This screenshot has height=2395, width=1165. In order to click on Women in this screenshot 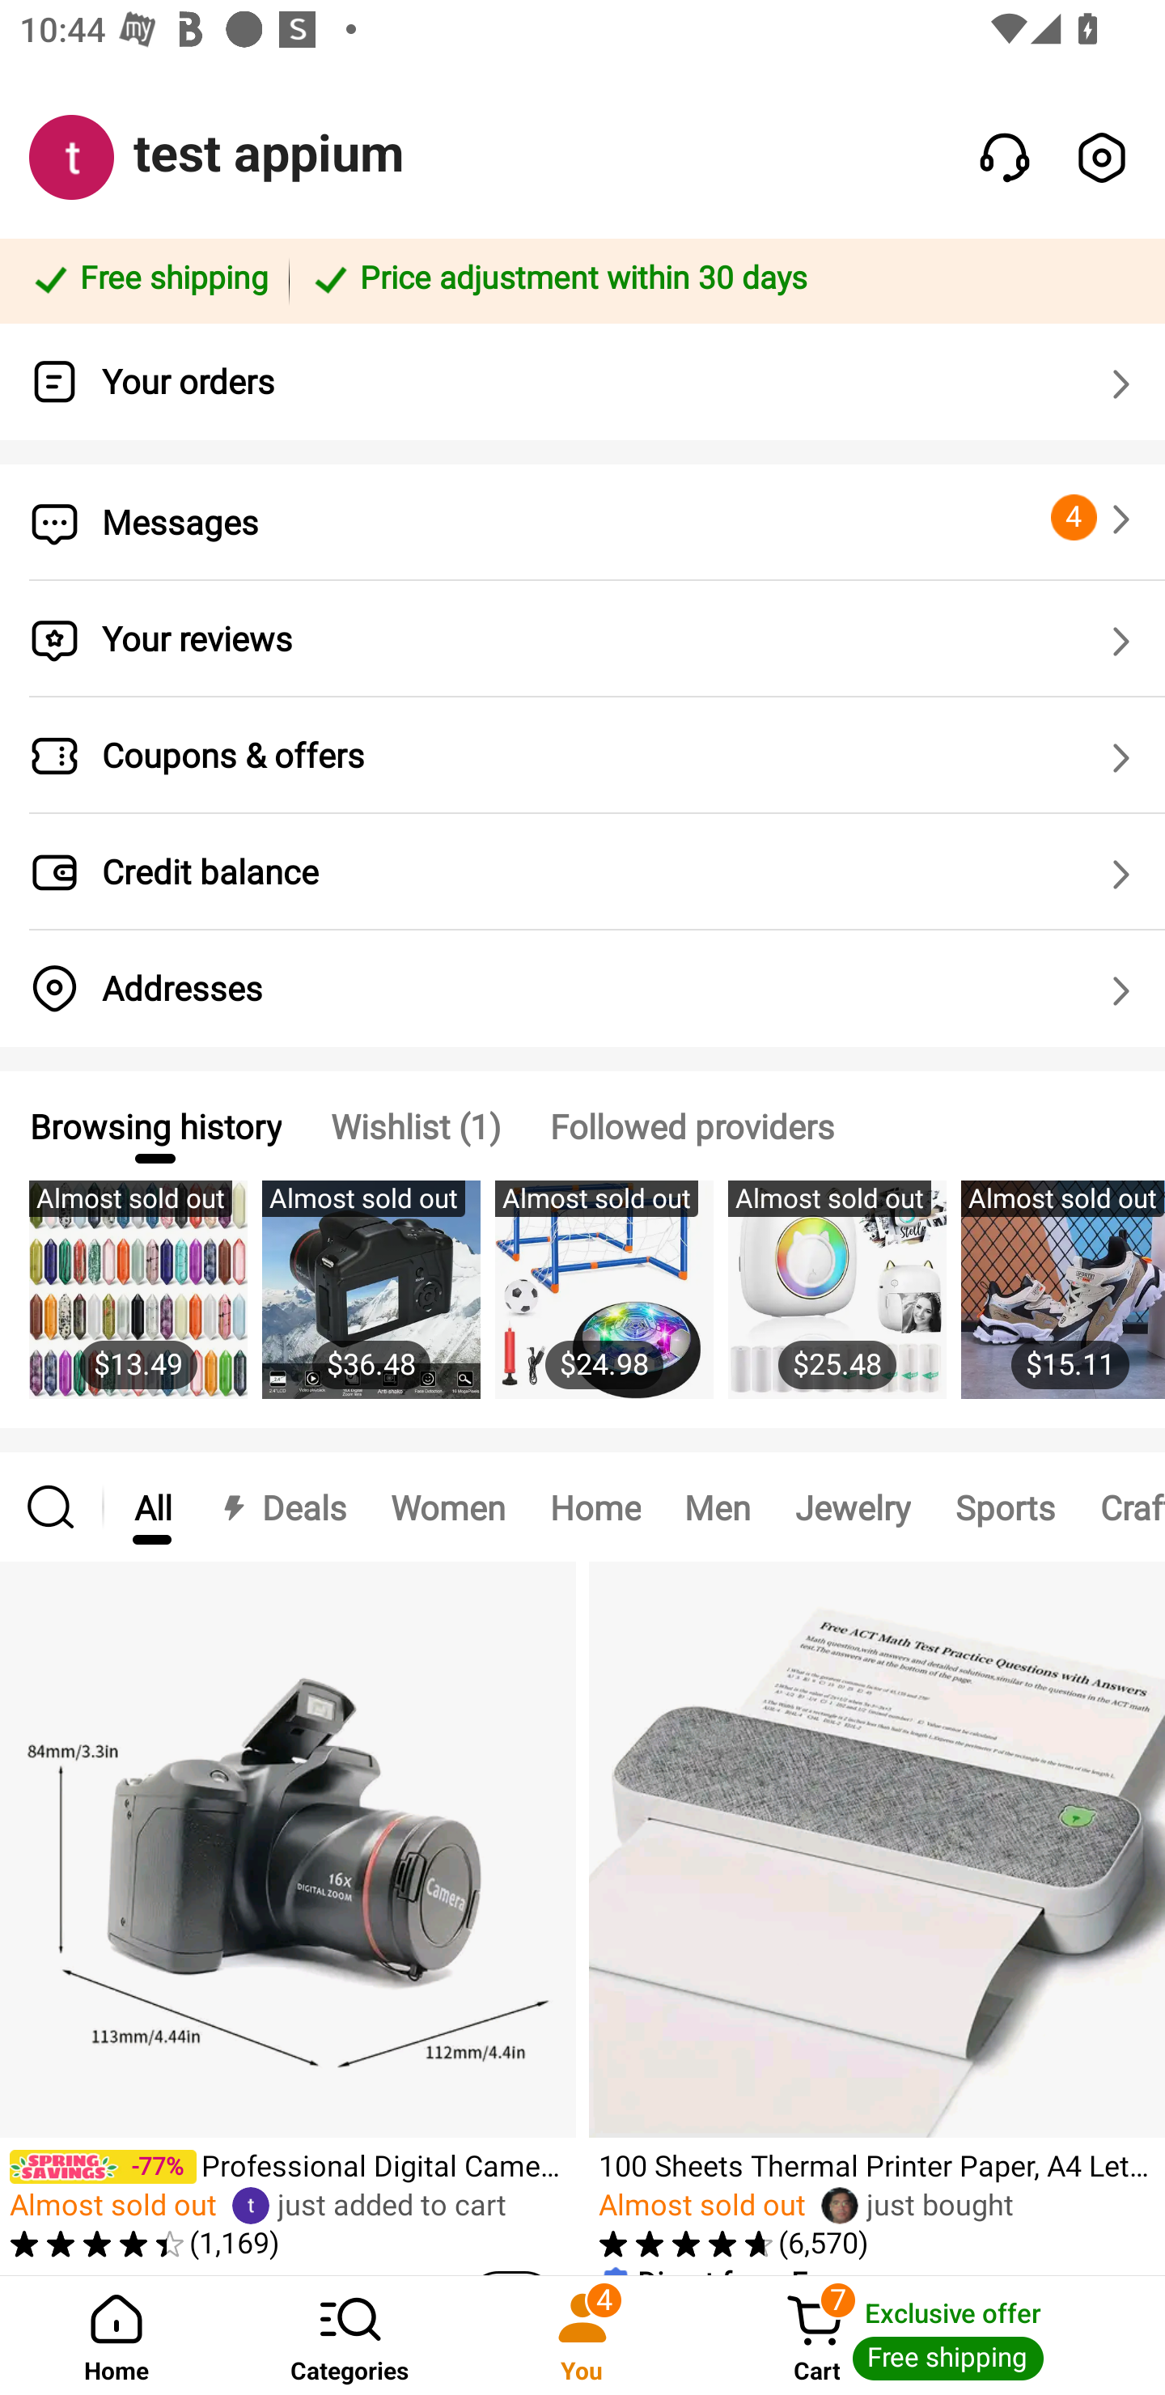, I will do `click(448, 1506)`.